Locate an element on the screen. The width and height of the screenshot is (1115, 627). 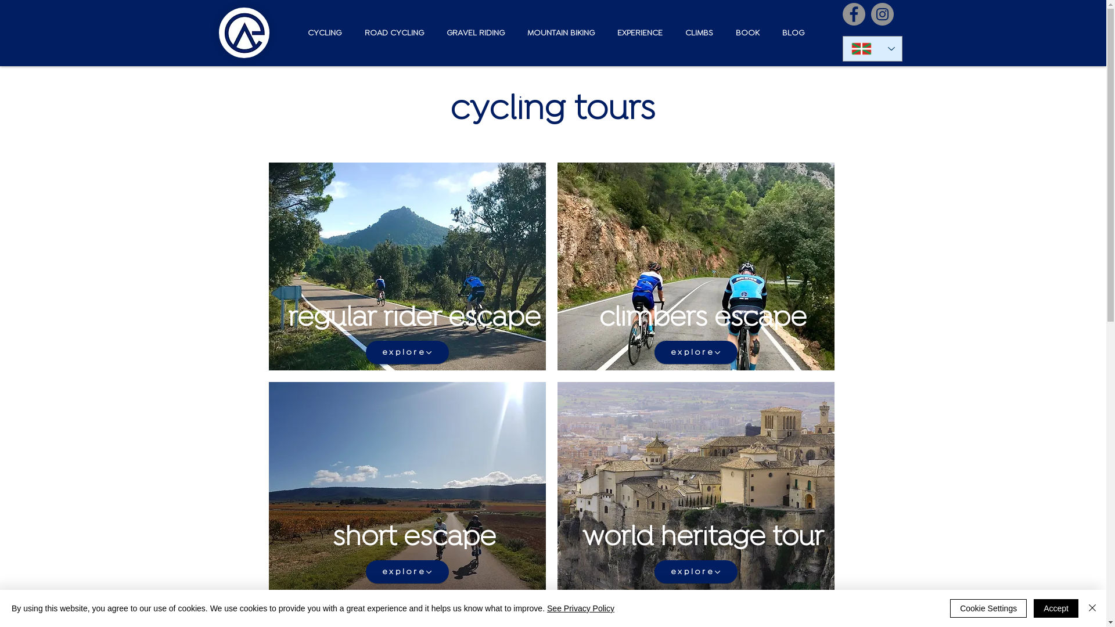
Cookie Settings is located at coordinates (988, 608).